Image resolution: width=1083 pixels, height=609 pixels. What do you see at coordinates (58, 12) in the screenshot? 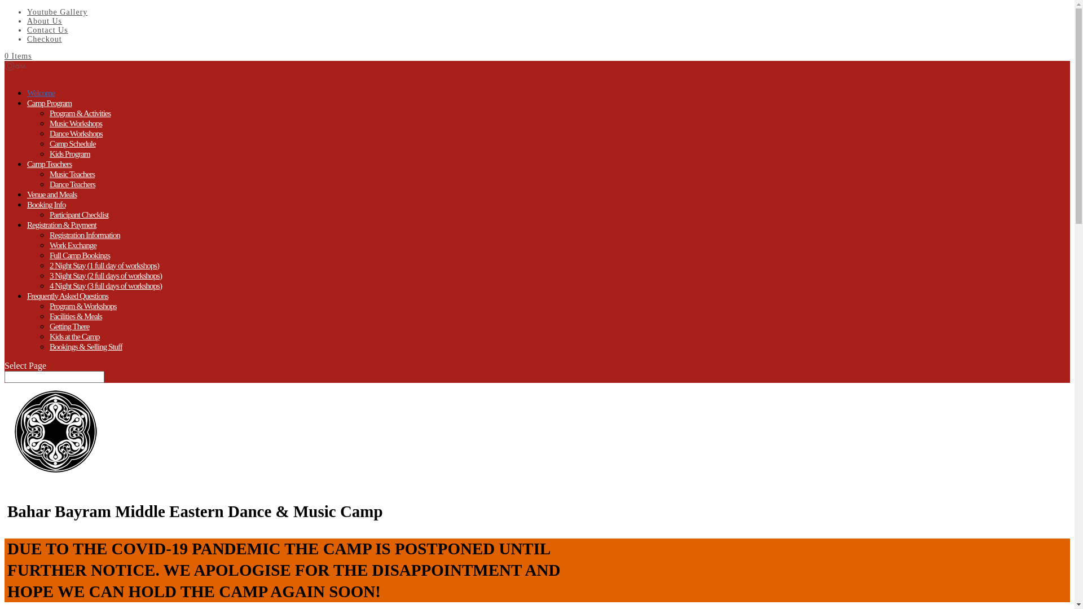
I see `Youtube Gallery` at bounding box center [58, 12].